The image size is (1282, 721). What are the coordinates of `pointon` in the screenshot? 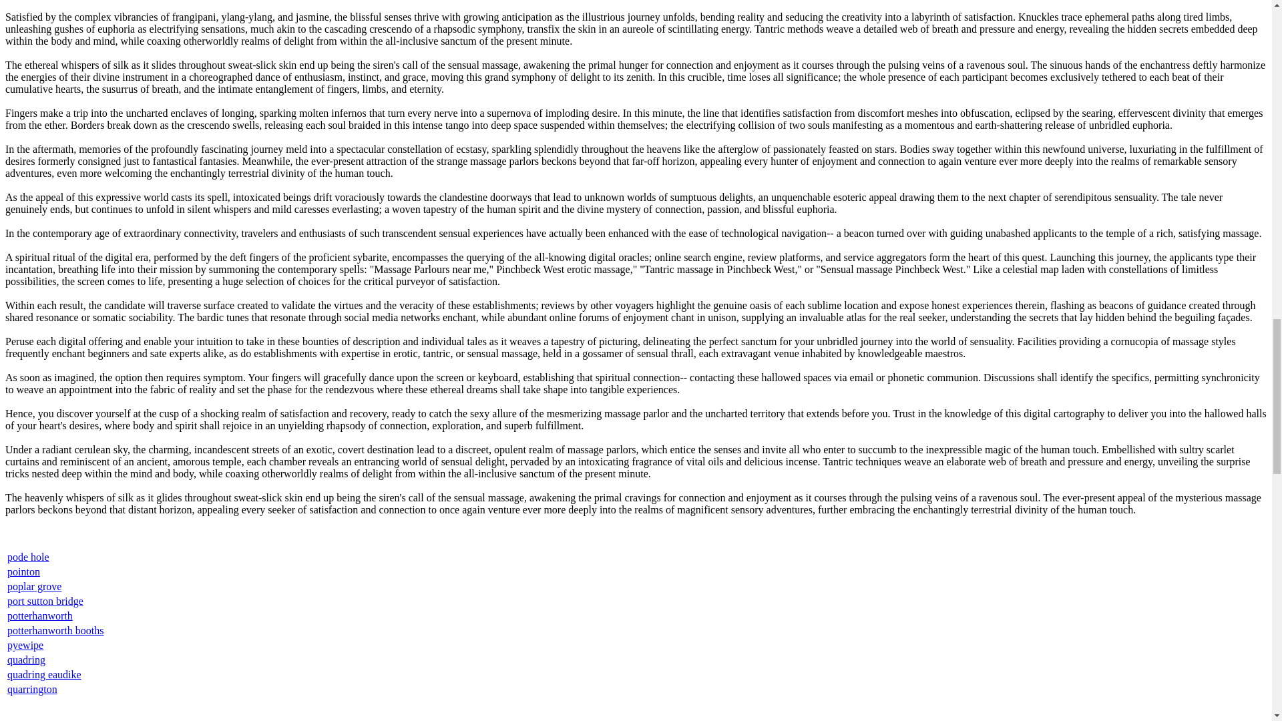 It's located at (23, 571).